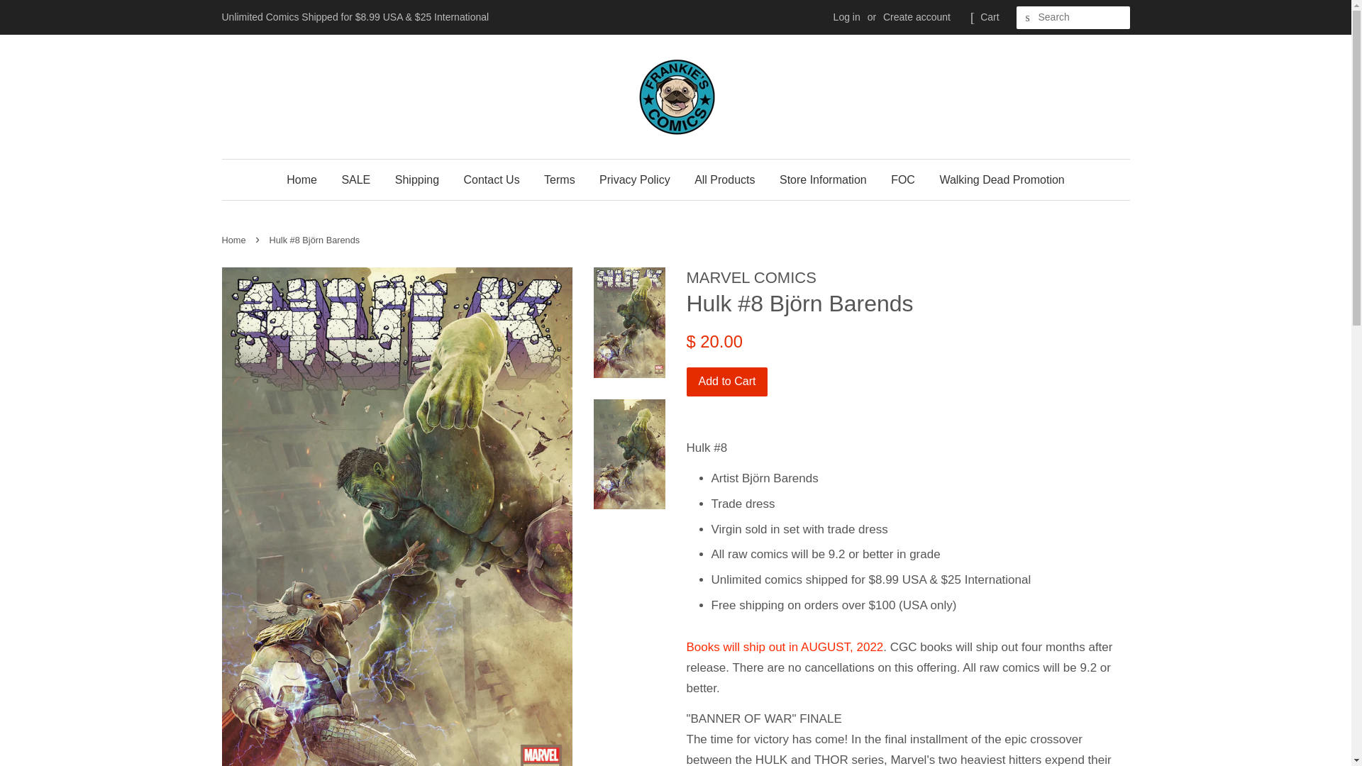 The height and width of the screenshot is (766, 1362). What do you see at coordinates (235, 240) in the screenshot?
I see `Home` at bounding box center [235, 240].